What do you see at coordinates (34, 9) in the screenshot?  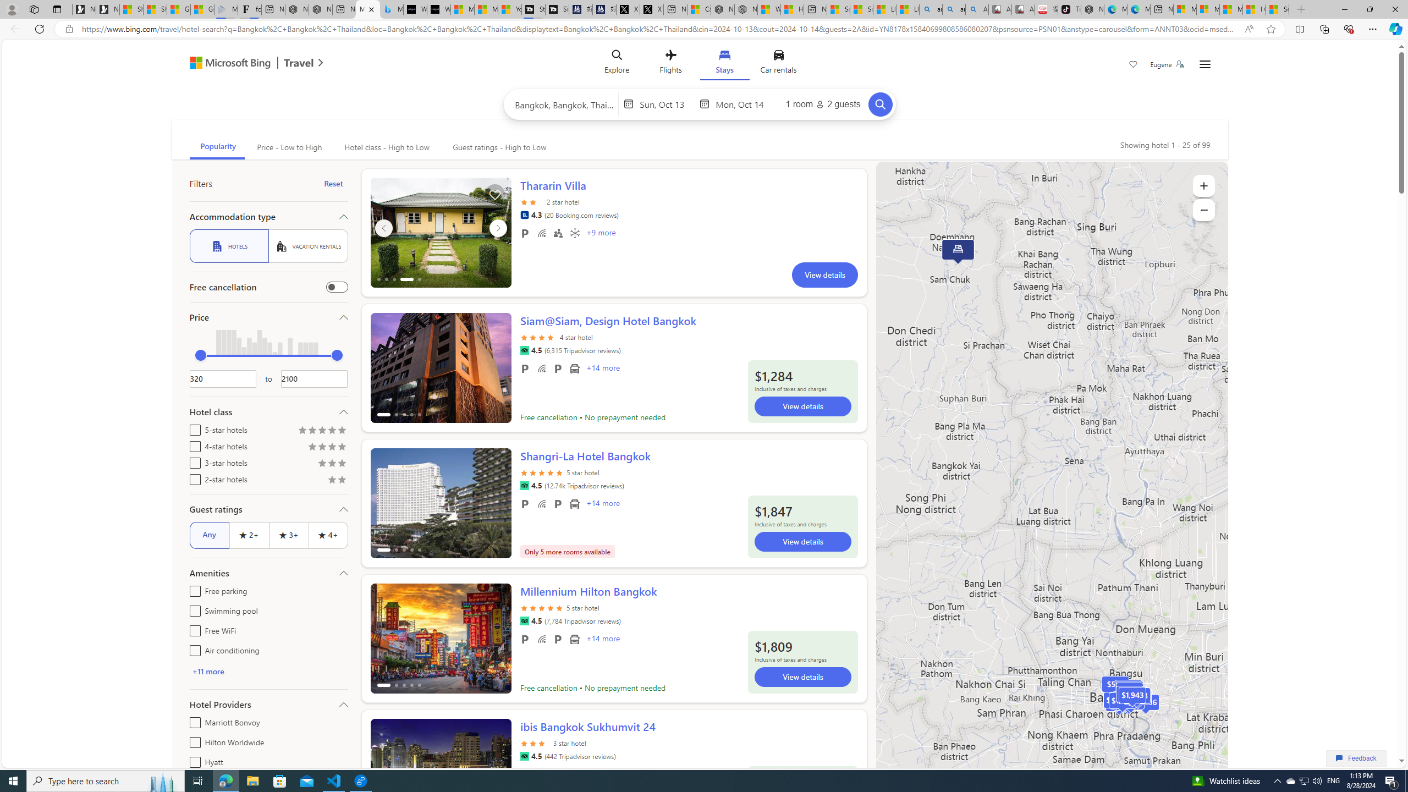 I see `Workspaces` at bounding box center [34, 9].